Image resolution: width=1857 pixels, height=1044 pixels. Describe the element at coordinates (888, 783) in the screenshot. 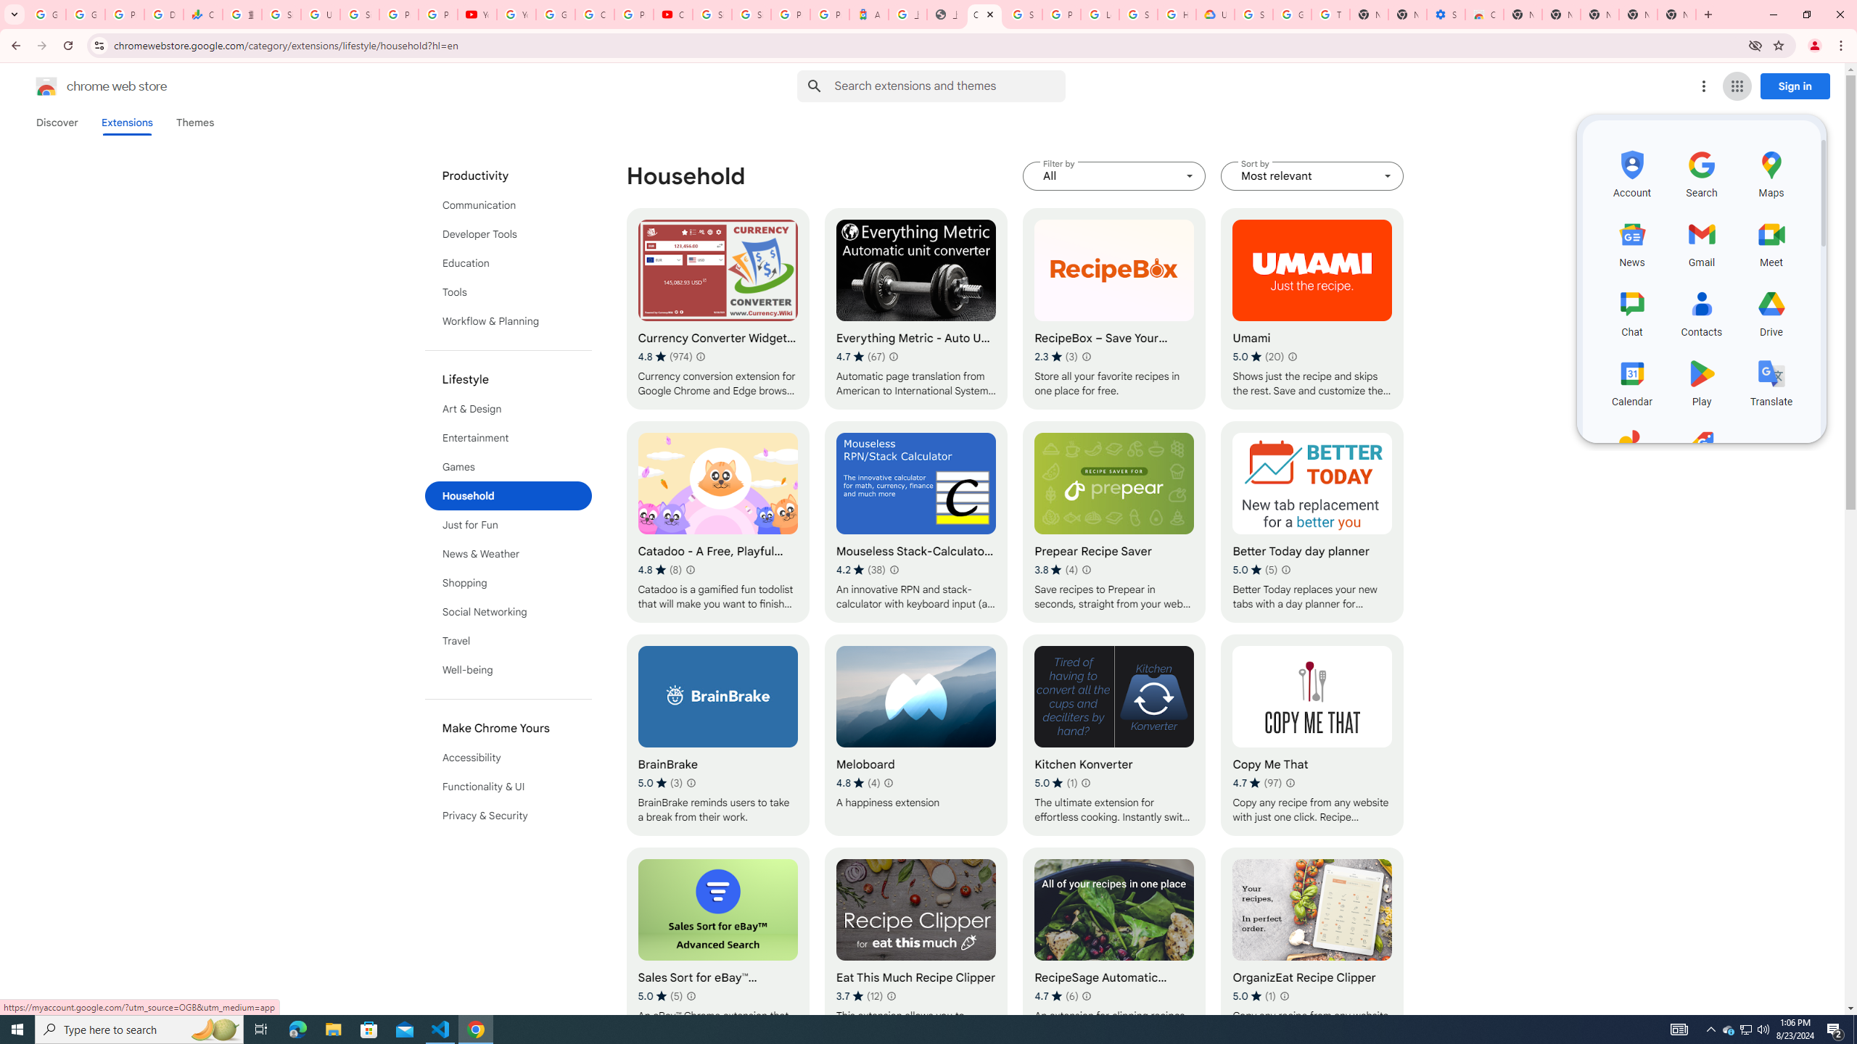

I see `Learn more about results and reviews "Meloboard"` at that location.